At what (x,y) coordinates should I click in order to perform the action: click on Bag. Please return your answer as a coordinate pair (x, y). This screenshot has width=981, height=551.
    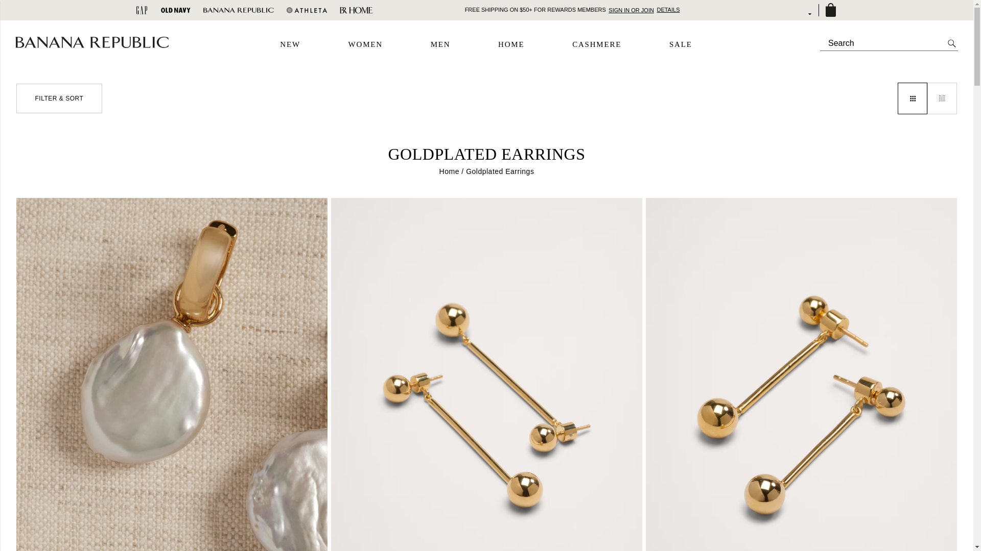
    Looking at the image, I should click on (830, 10).